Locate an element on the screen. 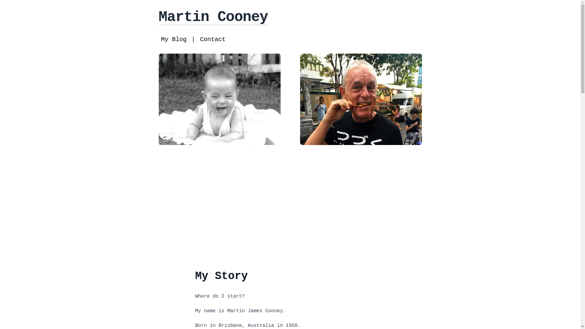 The height and width of the screenshot is (329, 585). My Blog is located at coordinates (174, 40).